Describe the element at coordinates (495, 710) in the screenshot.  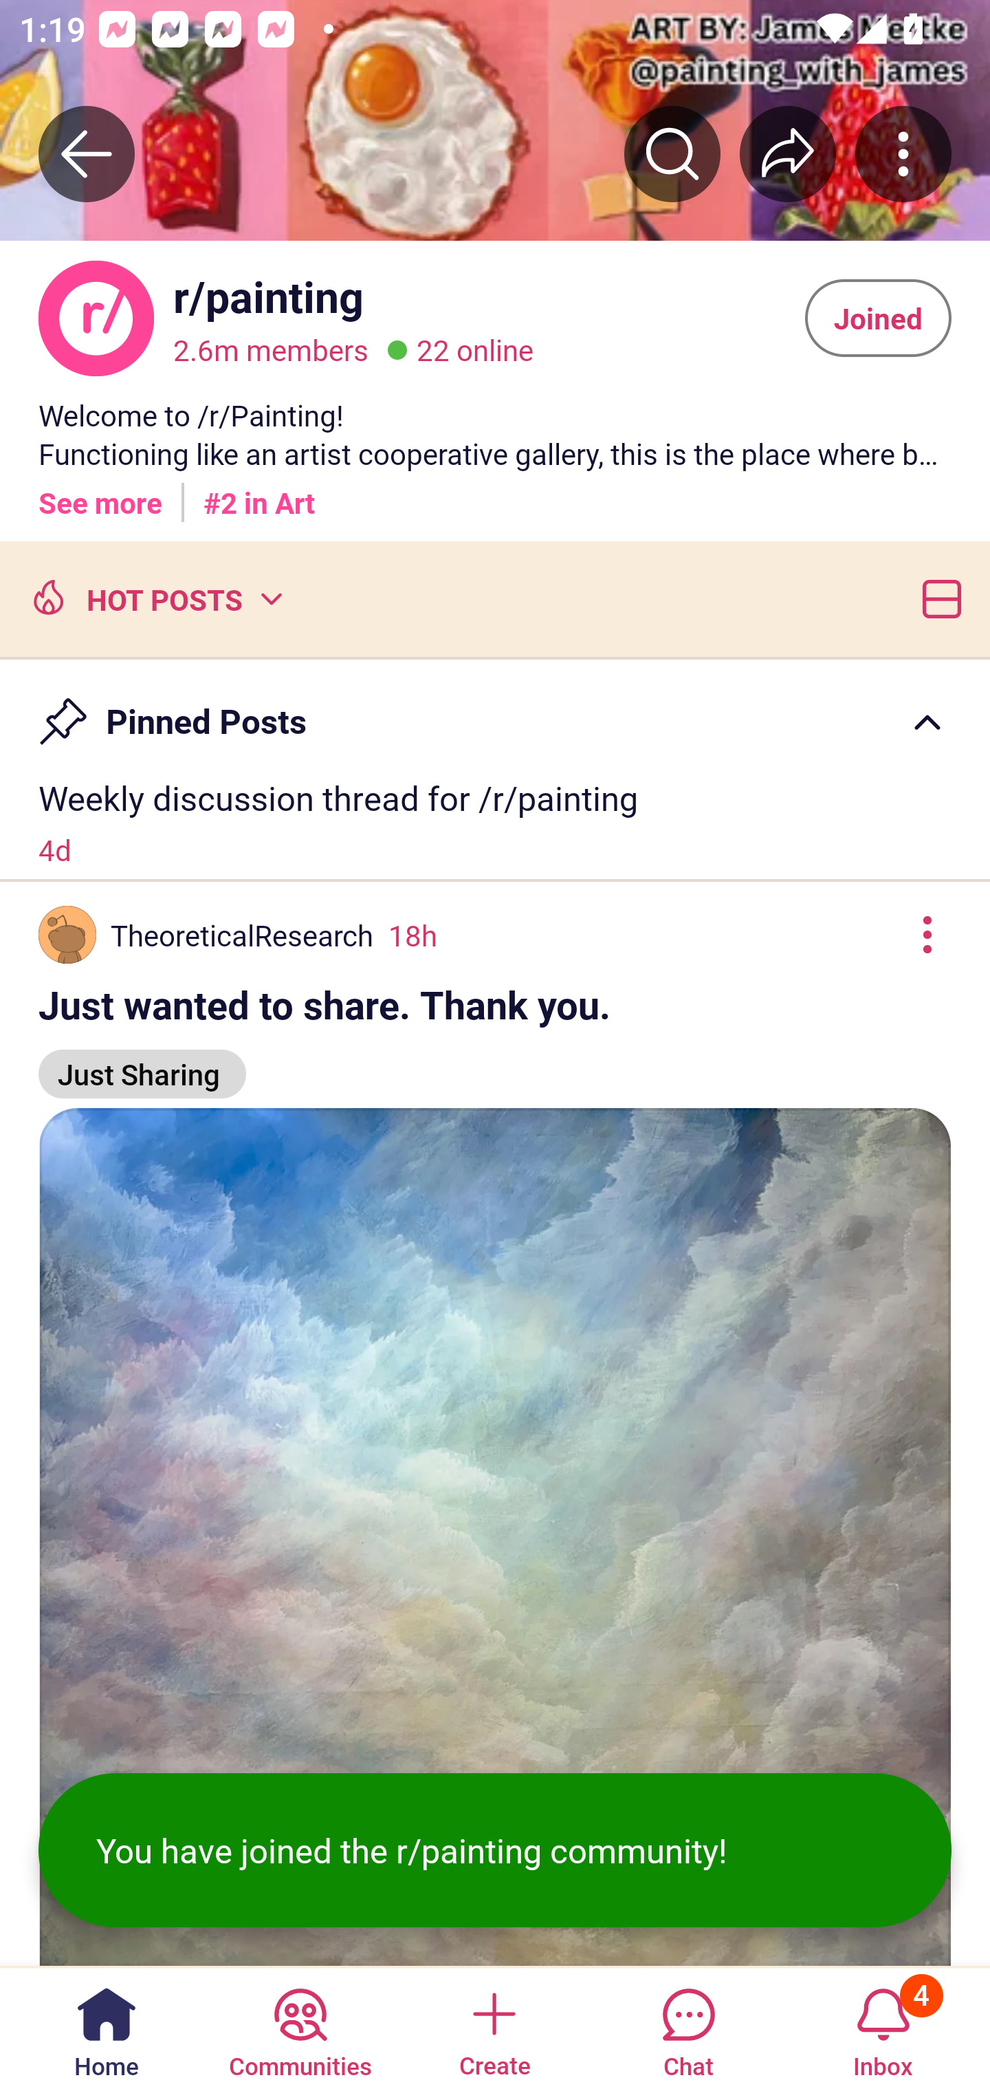
I see `Pin Pinned Posts Caret` at that location.